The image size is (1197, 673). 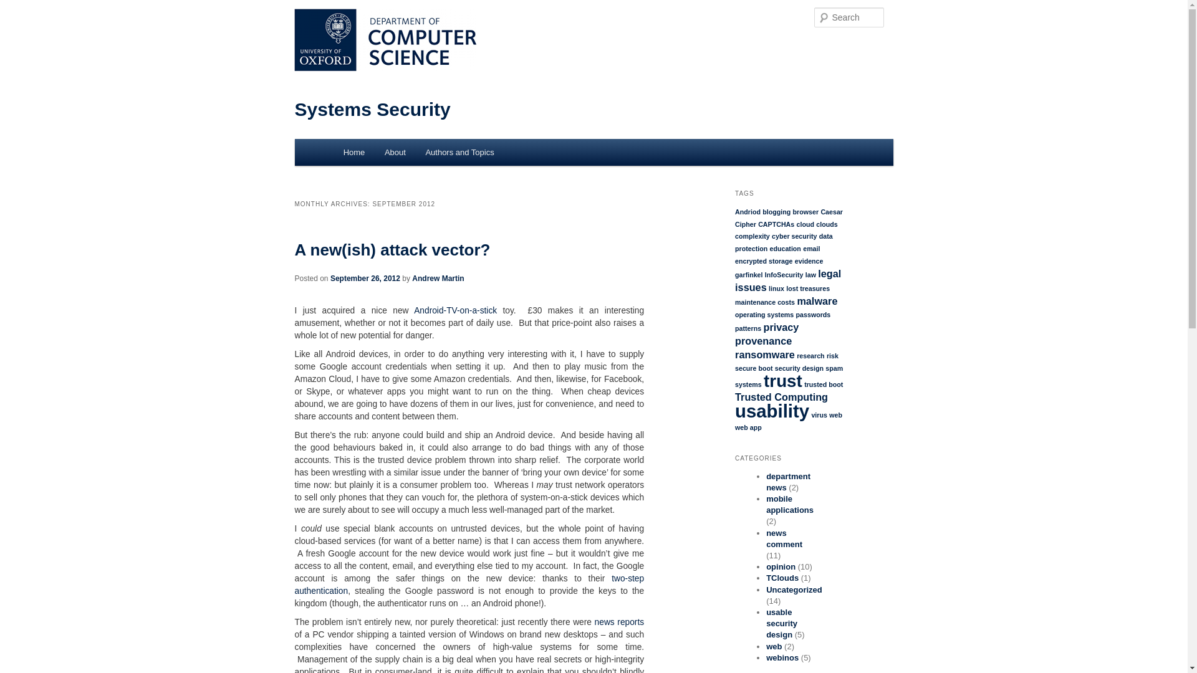 I want to click on Andriod, so click(x=747, y=211).